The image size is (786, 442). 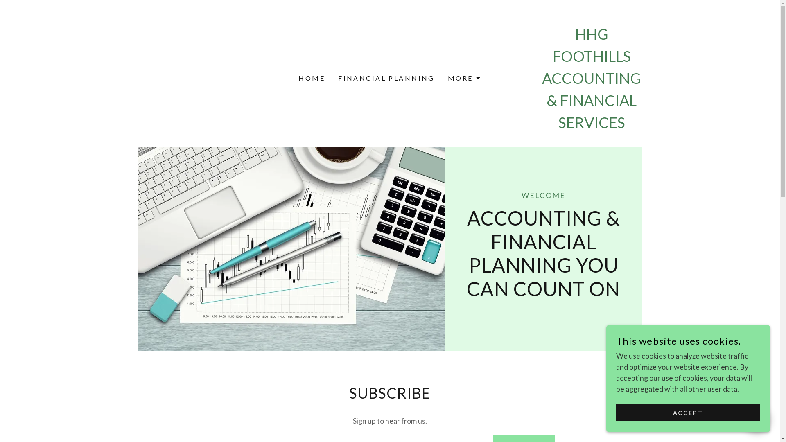 What do you see at coordinates (312, 79) in the screenshot?
I see `HOME` at bounding box center [312, 79].